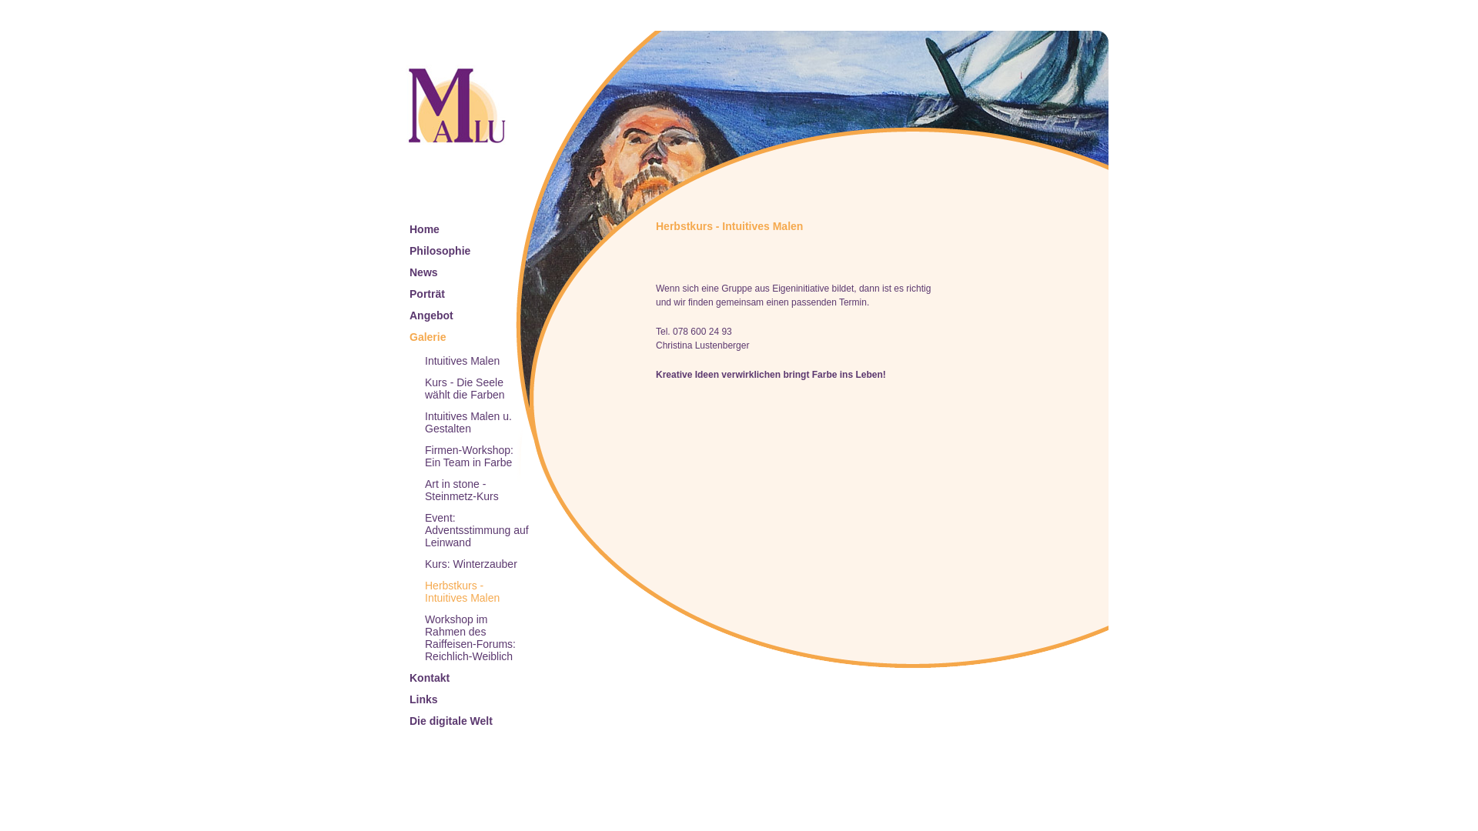 The image size is (1478, 831). I want to click on Angebot, so click(431, 315).